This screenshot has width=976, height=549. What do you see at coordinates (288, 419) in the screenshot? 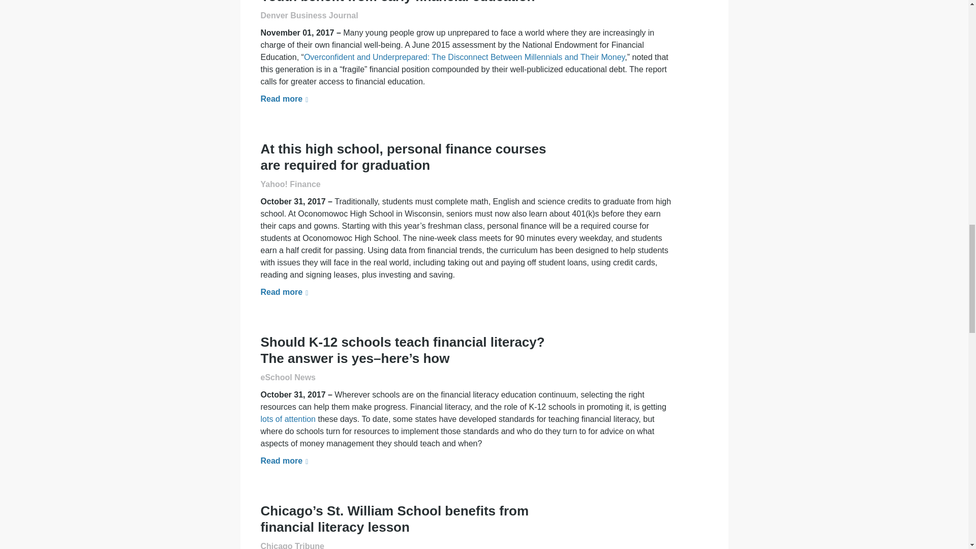
I see `lots of attention` at bounding box center [288, 419].